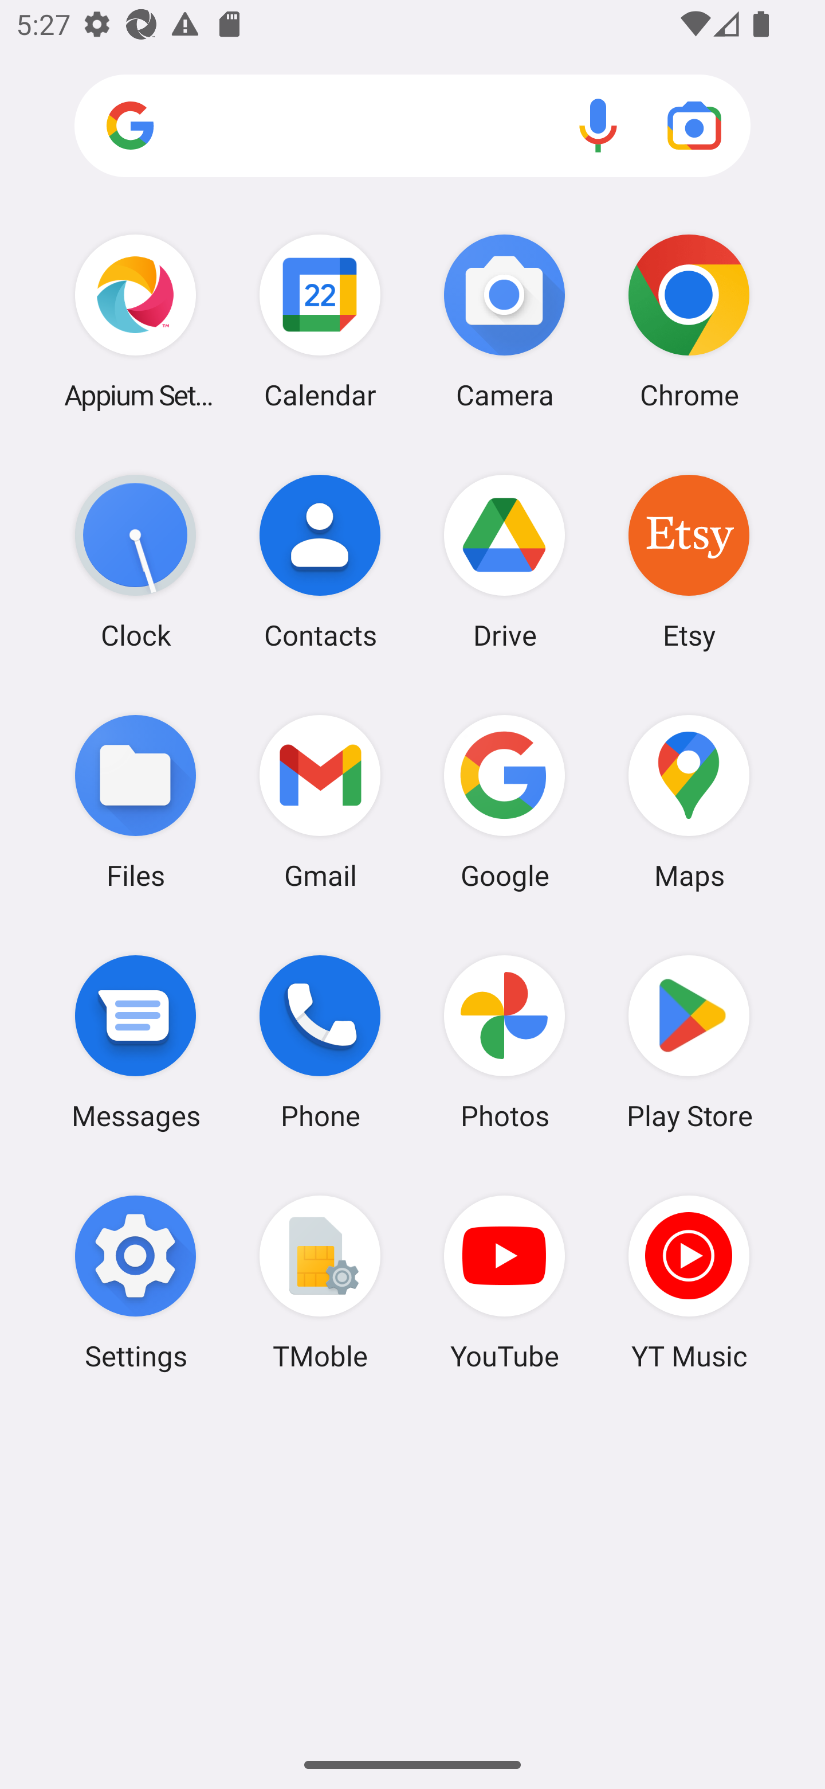  What do you see at coordinates (320, 1042) in the screenshot?
I see `Phone` at bounding box center [320, 1042].